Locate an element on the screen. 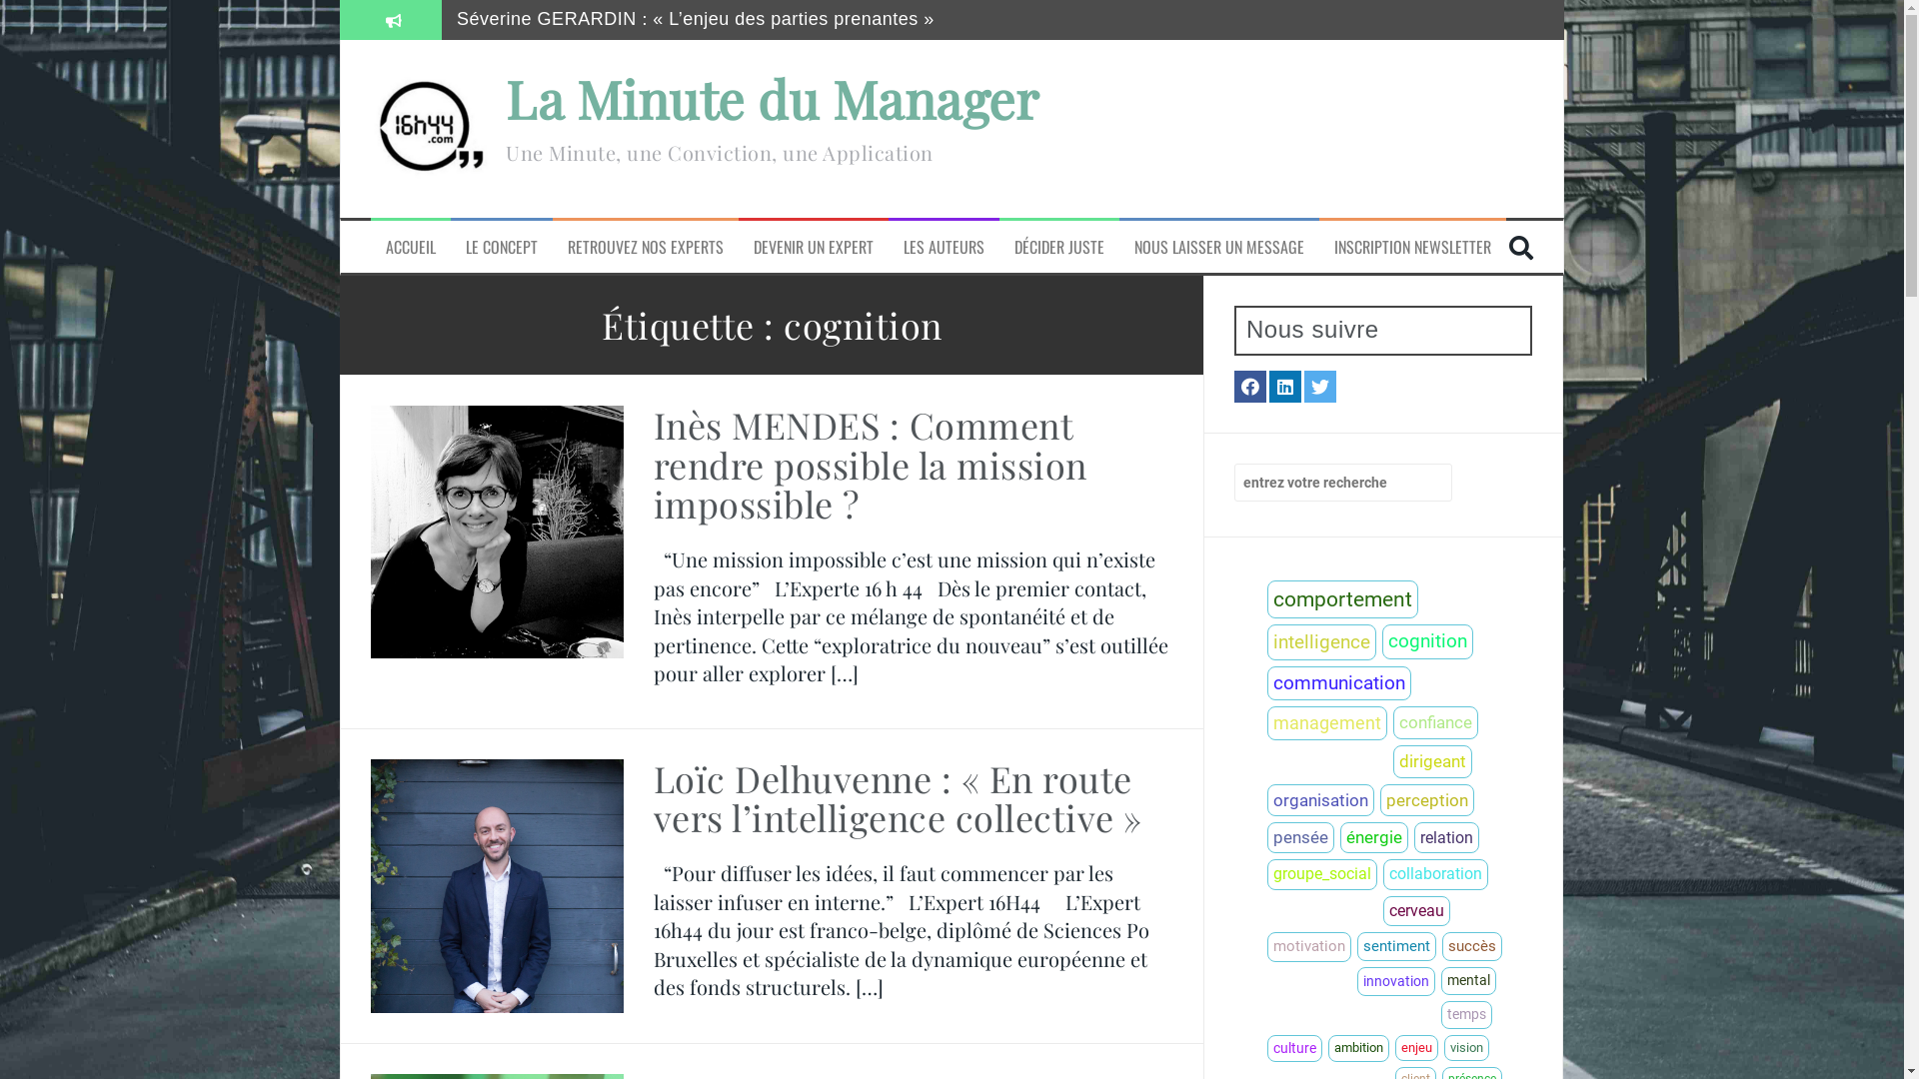 This screenshot has width=1919, height=1079. Recherche pour : is located at coordinates (1343, 483).